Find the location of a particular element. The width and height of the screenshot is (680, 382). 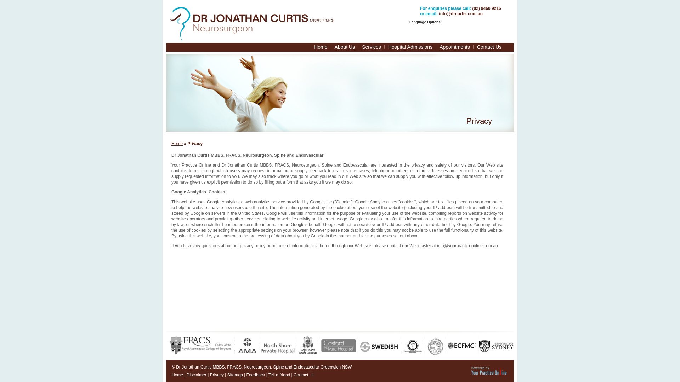

Services is located at coordinates (372, 47).